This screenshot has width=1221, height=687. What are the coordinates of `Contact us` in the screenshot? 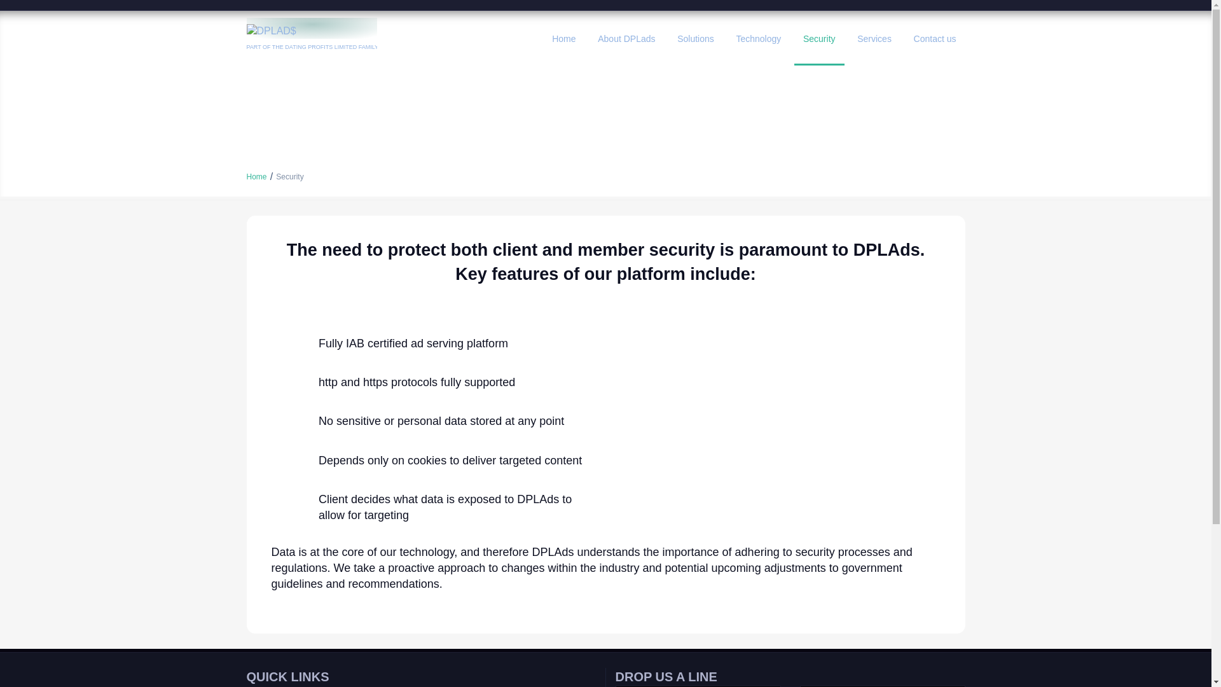 It's located at (935, 38).